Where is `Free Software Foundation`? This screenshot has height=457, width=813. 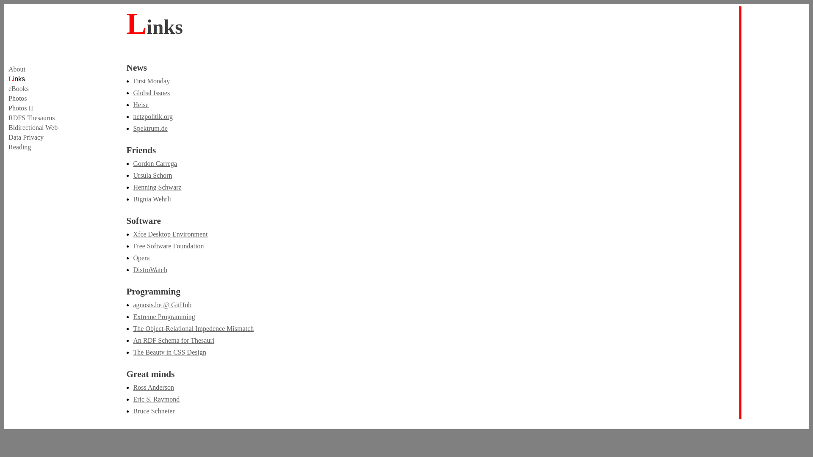
Free Software Foundation is located at coordinates (169, 246).